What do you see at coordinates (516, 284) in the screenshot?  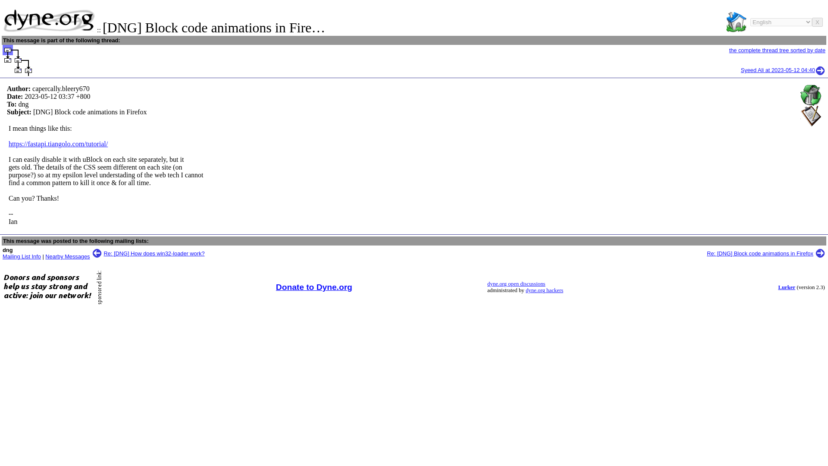 I see `dyne.org open discussions` at bounding box center [516, 284].